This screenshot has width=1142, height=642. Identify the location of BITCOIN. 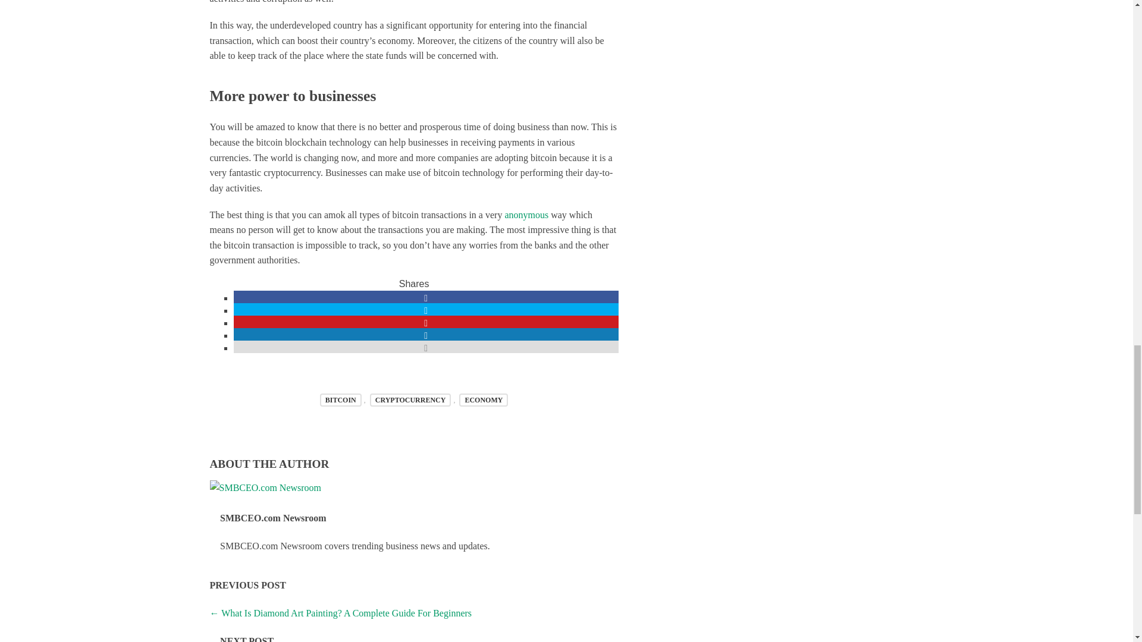
(340, 399).